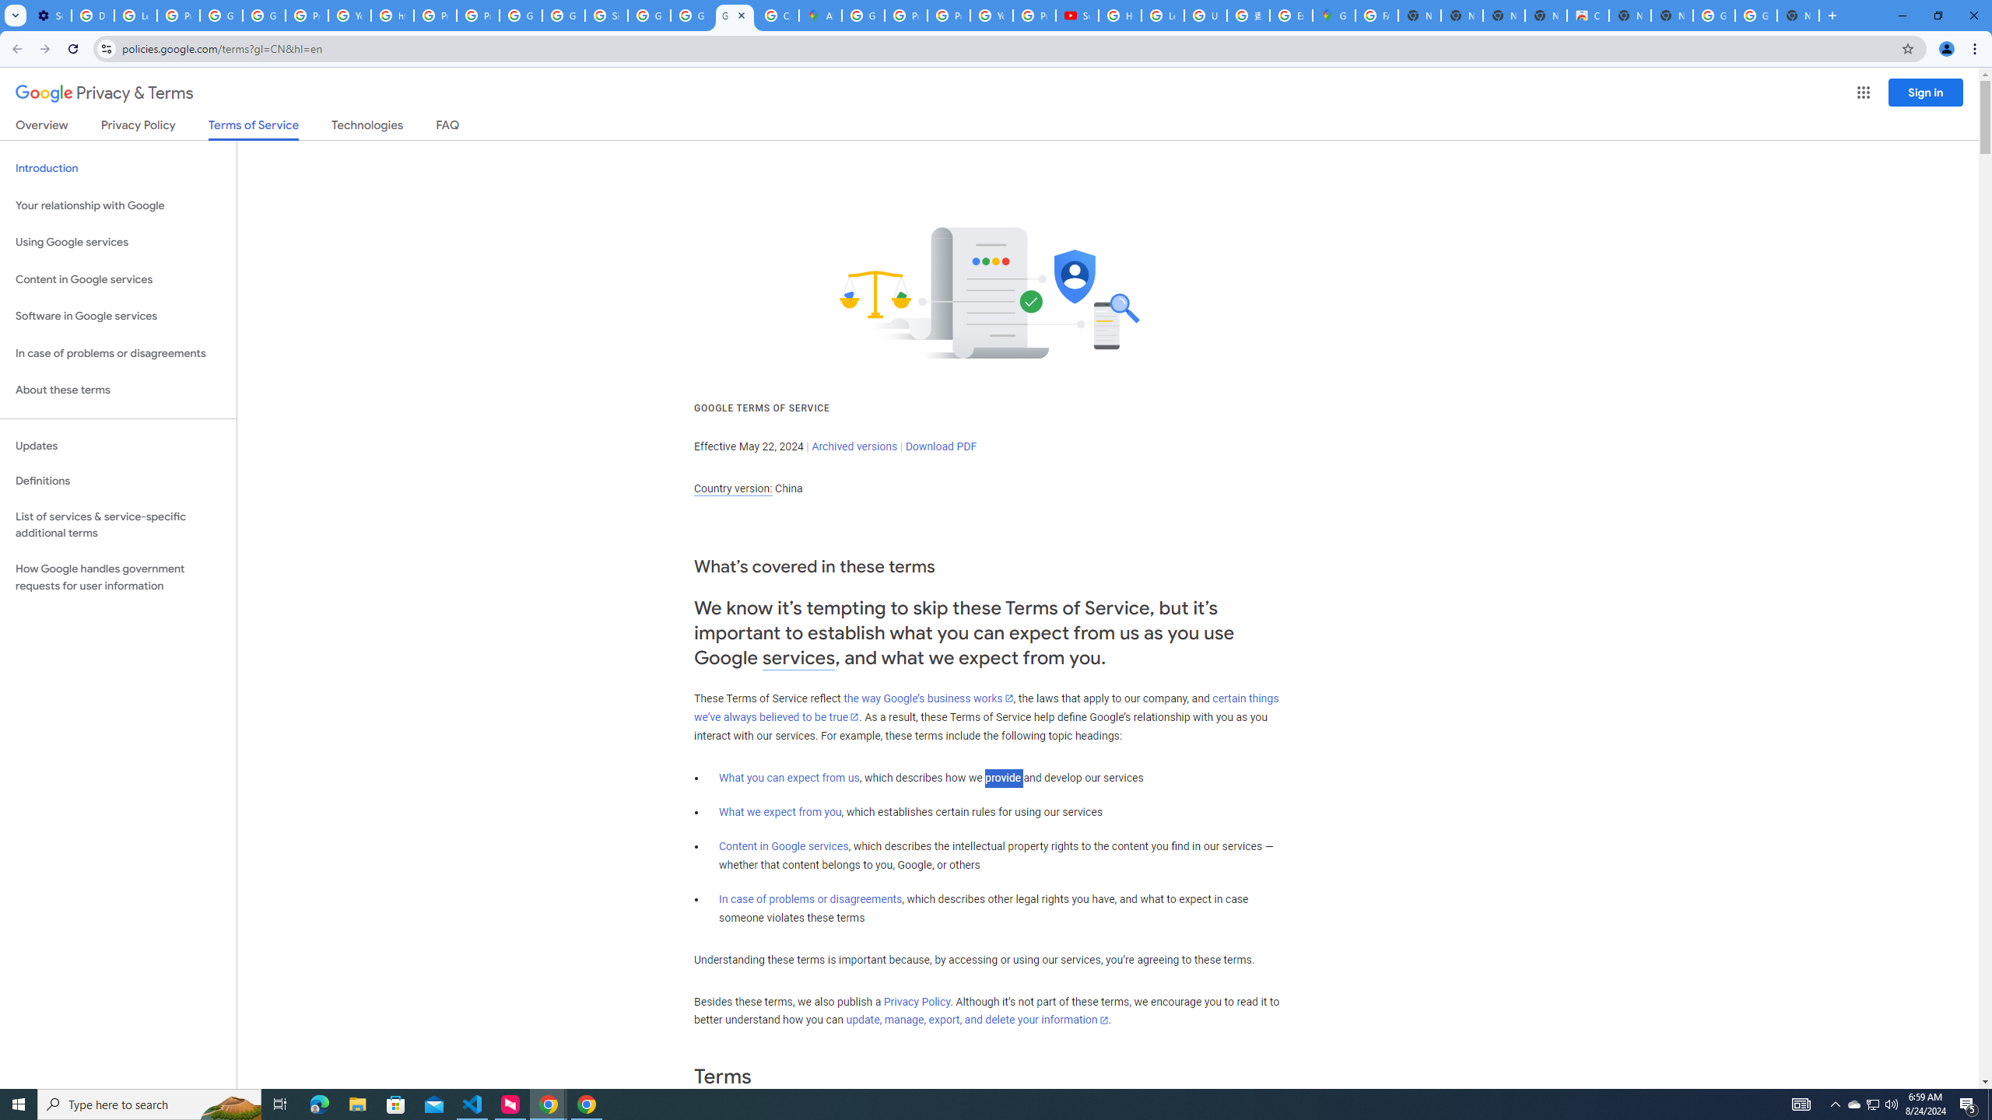 The image size is (1992, 1120). What do you see at coordinates (1757, 16) in the screenshot?
I see `Google Images` at bounding box center [1757, 16].